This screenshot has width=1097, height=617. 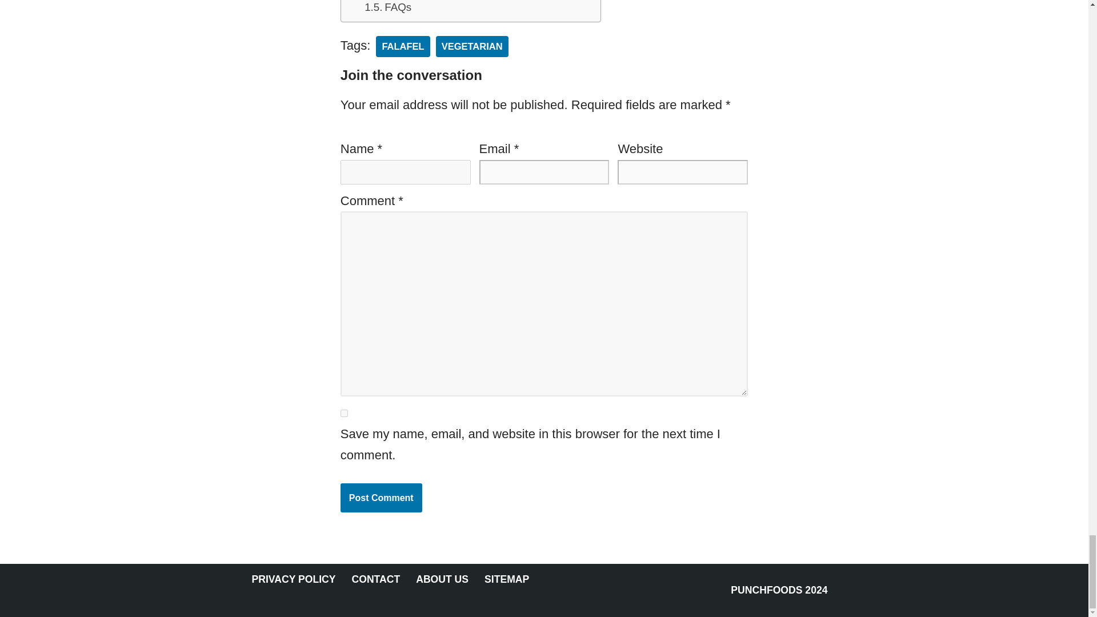 What do you see at coordinates (472, 46) in the screenshot?
I see `VEGETARIAN` at bounding box center [472, 46].